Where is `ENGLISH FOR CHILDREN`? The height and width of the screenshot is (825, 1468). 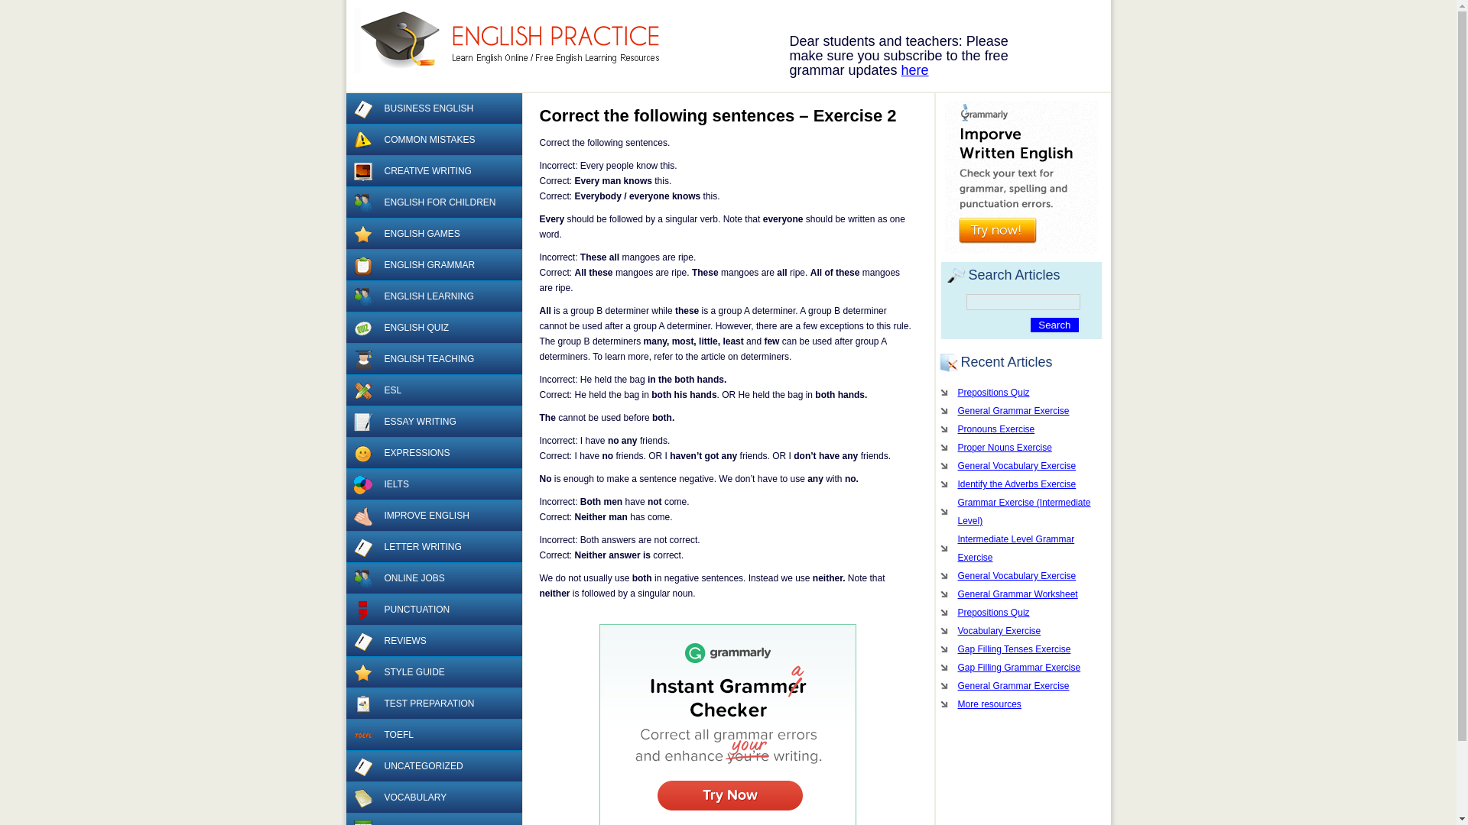 ENGLISH FOR CHILDREN is located at coordinates (433, 203).